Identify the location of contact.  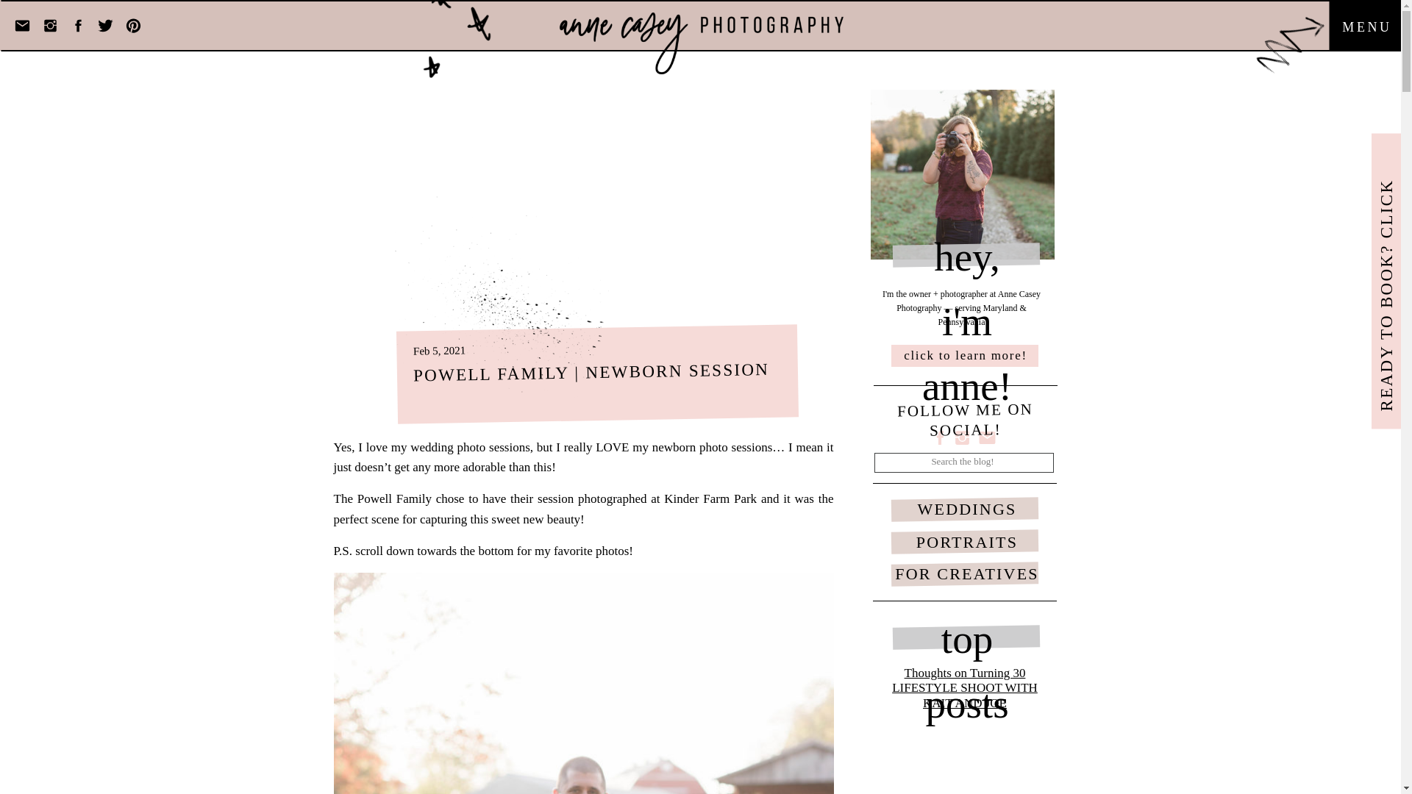
(1091, 738).